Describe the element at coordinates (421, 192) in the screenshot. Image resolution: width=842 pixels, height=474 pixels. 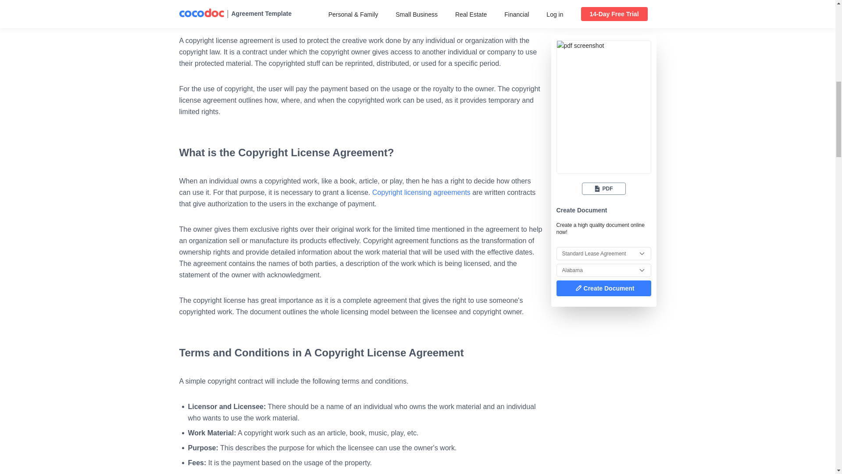
I see `Copyright licensing agreements` at that location.